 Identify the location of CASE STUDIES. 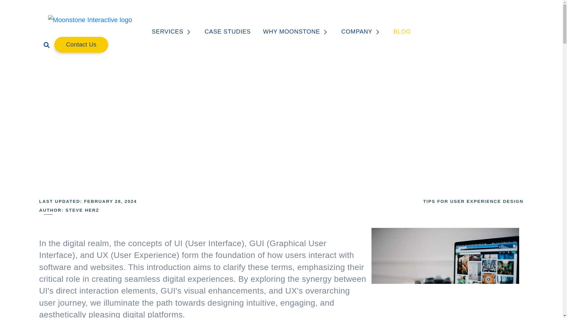
(227, 32).